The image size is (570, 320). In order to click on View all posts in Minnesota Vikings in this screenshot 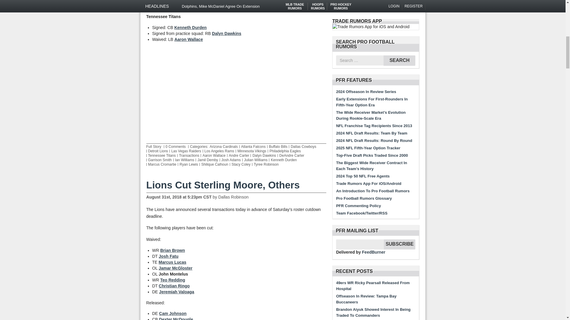, I will do `click(252, 151)`.